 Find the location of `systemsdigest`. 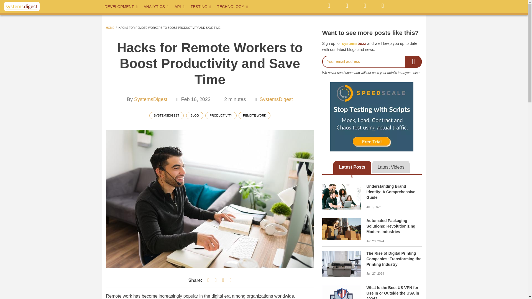

systemsdigest is located at coordinates (341, 264).